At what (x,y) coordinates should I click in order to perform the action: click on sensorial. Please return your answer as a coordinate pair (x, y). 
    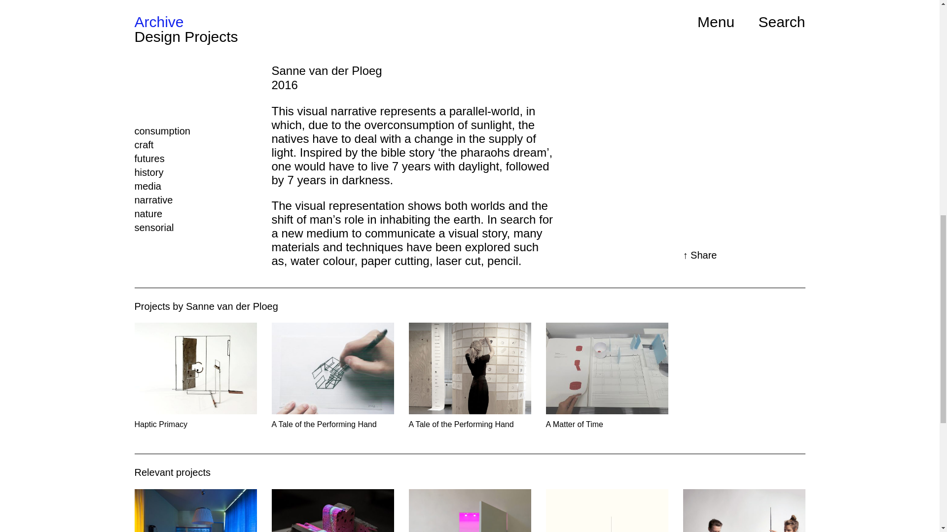
    Looking at the image, I should click on (154, 228).